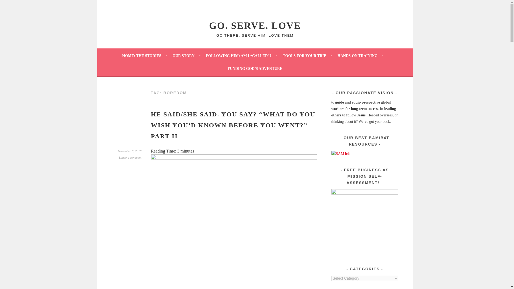 The image size is (514, 289). Describe the element at coordinates (255, 25) in the screenshot. I see `GO. SERVE. LOVE` at that location.